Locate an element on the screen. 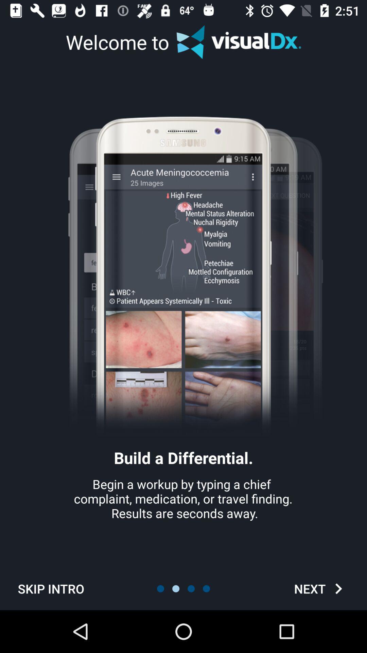 This screenshot has height=653, width=367. tap skip intro icon is located at coordinates (51, 588).